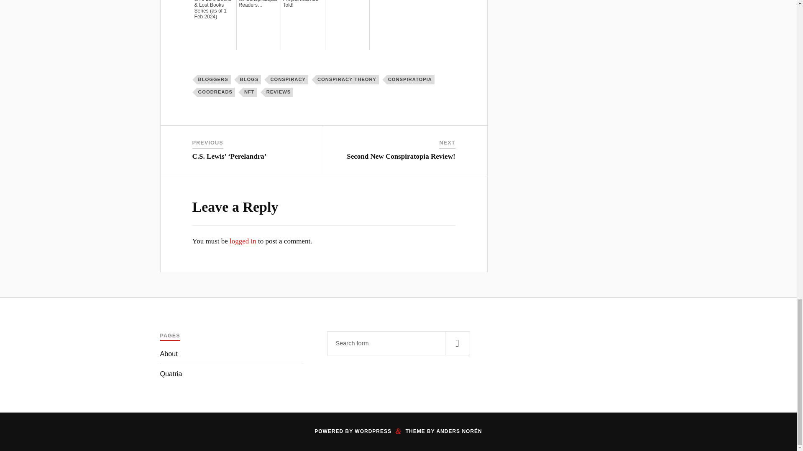 This screenshot has height=451, width=803. I want to click on BLOGS, so click(250, 79).